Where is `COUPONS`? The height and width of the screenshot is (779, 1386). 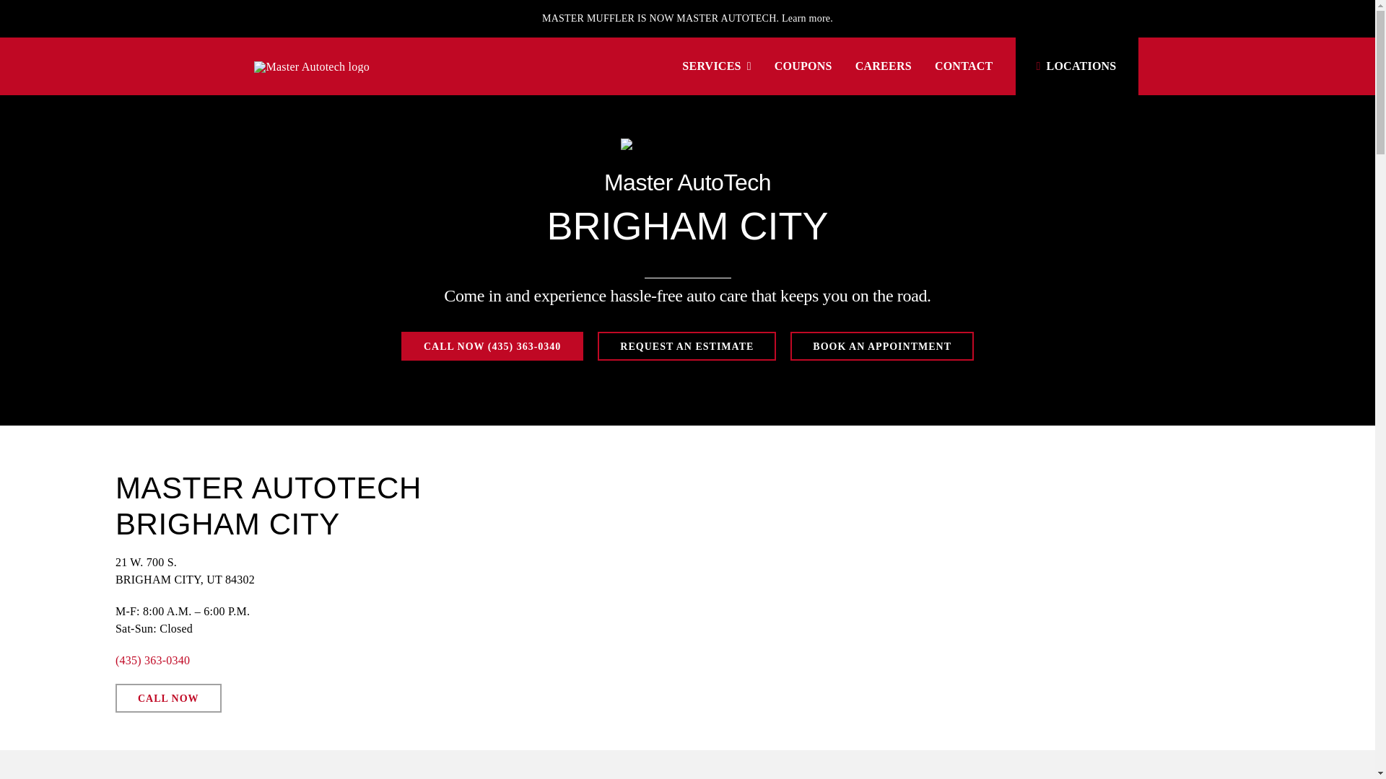
COUPONS is located at coordinates (803, 66).